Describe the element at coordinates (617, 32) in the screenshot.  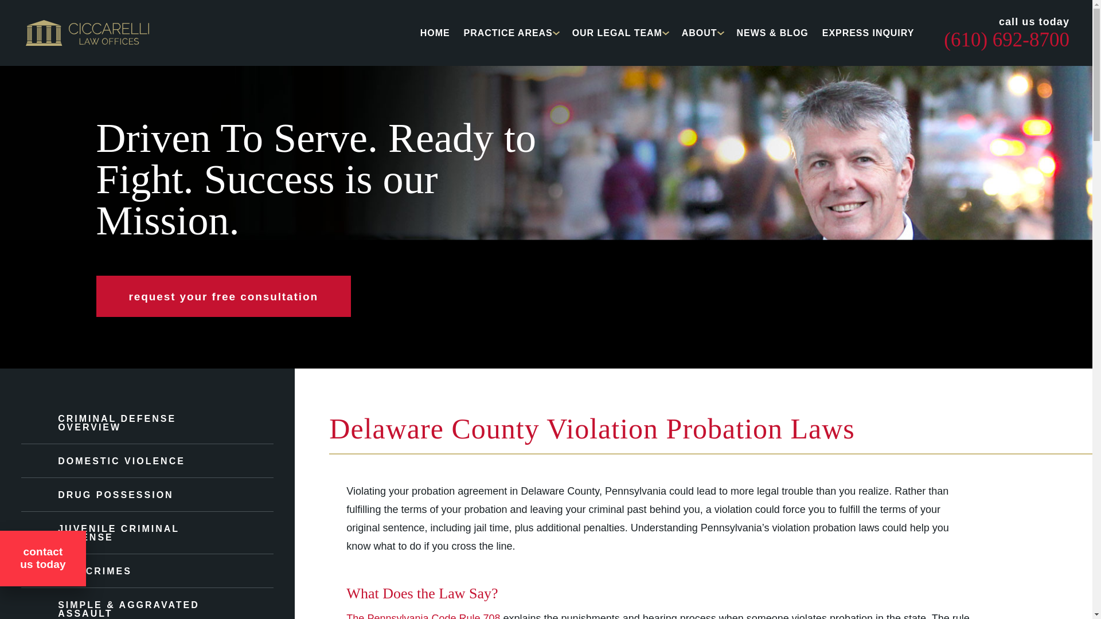
I see `OUR LEGAL TEAM` at that location.